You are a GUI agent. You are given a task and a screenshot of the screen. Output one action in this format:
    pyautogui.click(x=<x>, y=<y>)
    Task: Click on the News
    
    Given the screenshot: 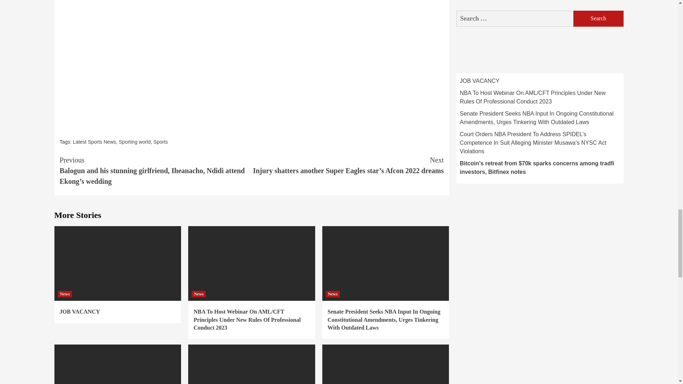 What is the action you would take?
    pyautogui.click(x=198, y=294)
    